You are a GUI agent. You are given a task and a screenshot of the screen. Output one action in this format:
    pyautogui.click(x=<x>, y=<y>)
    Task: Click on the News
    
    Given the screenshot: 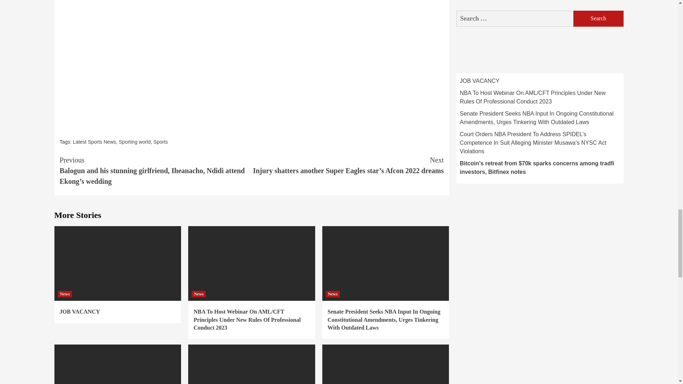 What is the action you would take?
    pyautogui.click(x=198, y=294)
    